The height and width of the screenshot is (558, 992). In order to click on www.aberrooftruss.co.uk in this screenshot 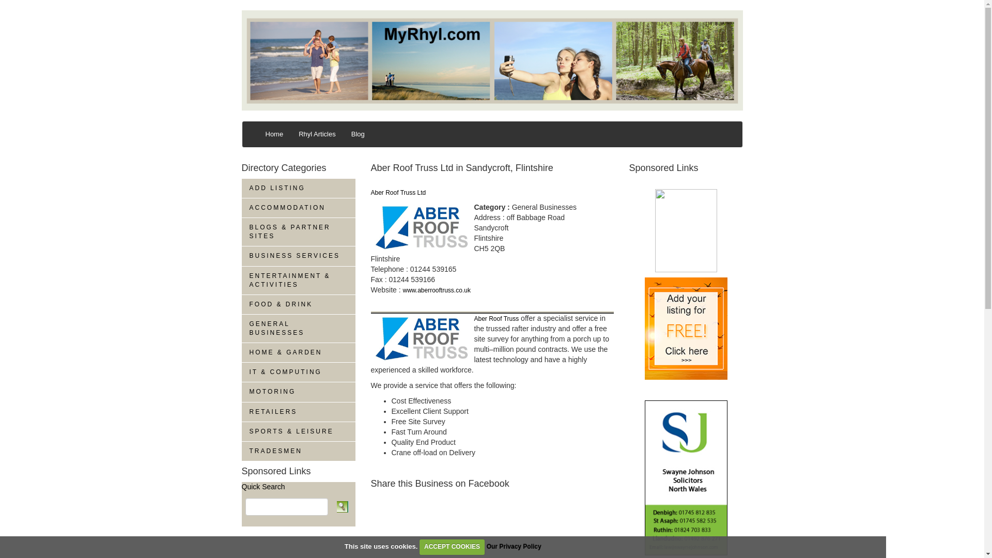, I will do `click(436, 290)`.